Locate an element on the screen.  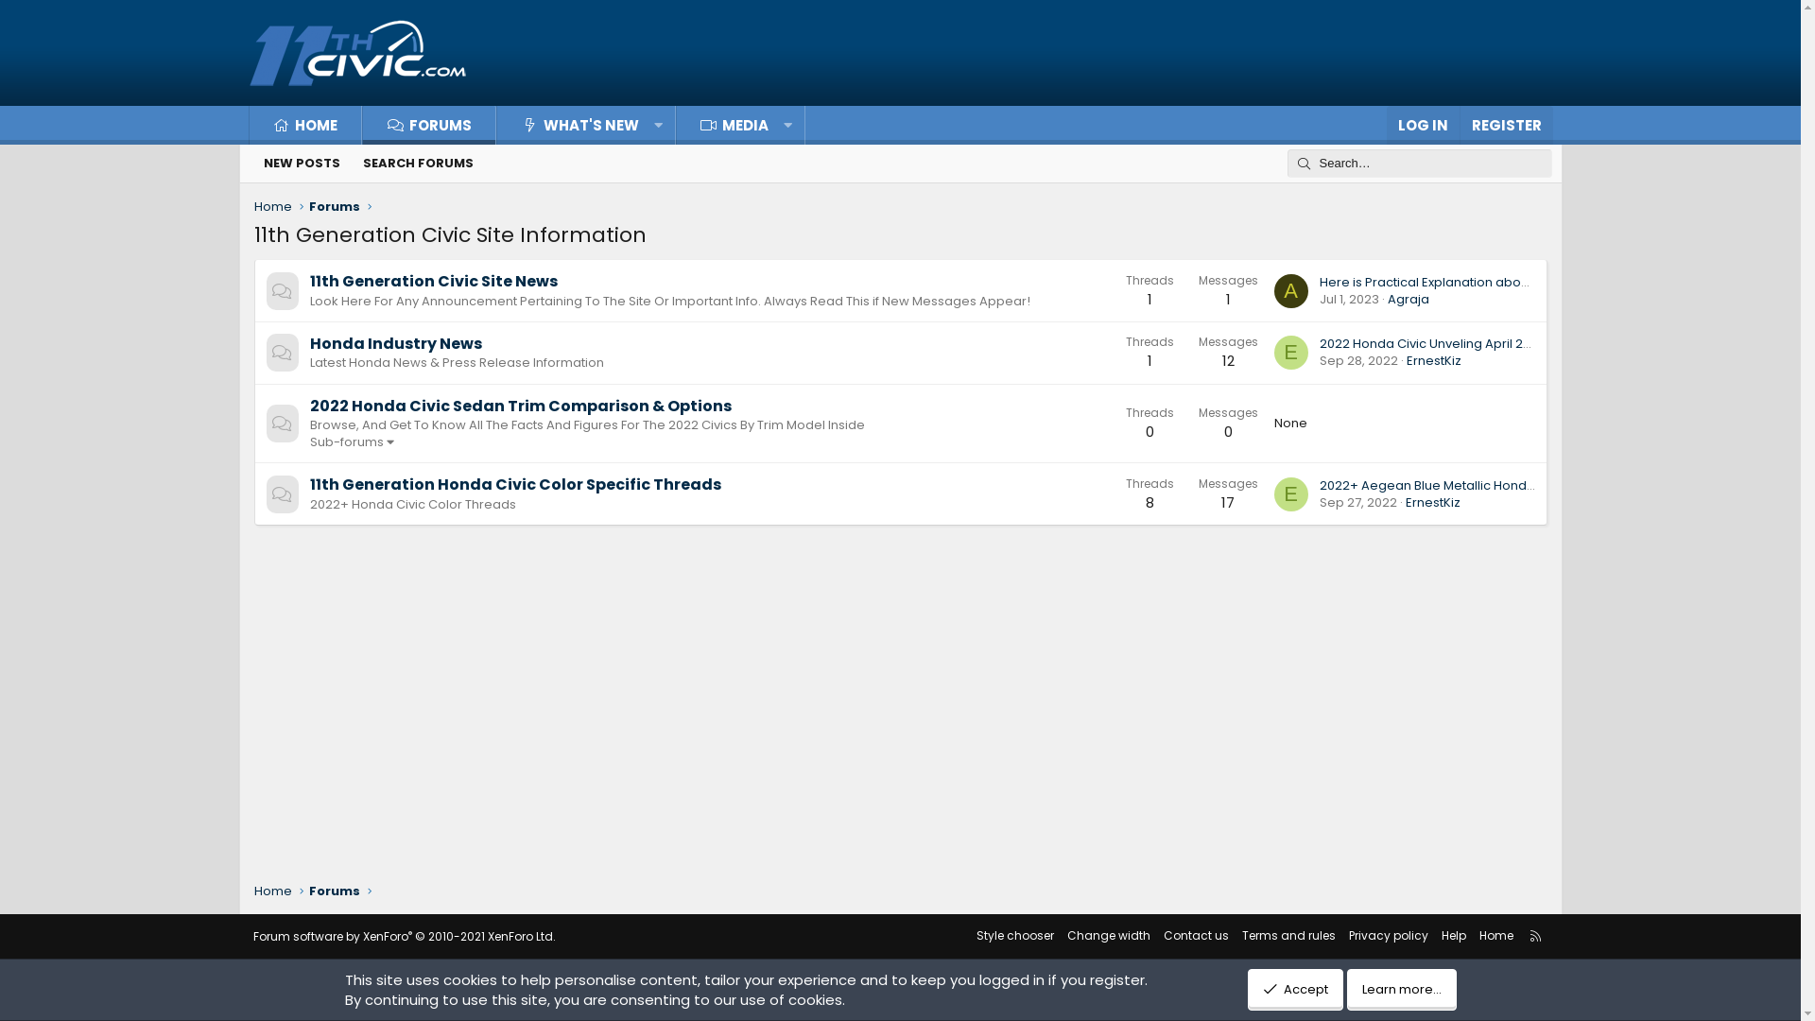
WHAT'S NEW is located at coordinates (569, 125).